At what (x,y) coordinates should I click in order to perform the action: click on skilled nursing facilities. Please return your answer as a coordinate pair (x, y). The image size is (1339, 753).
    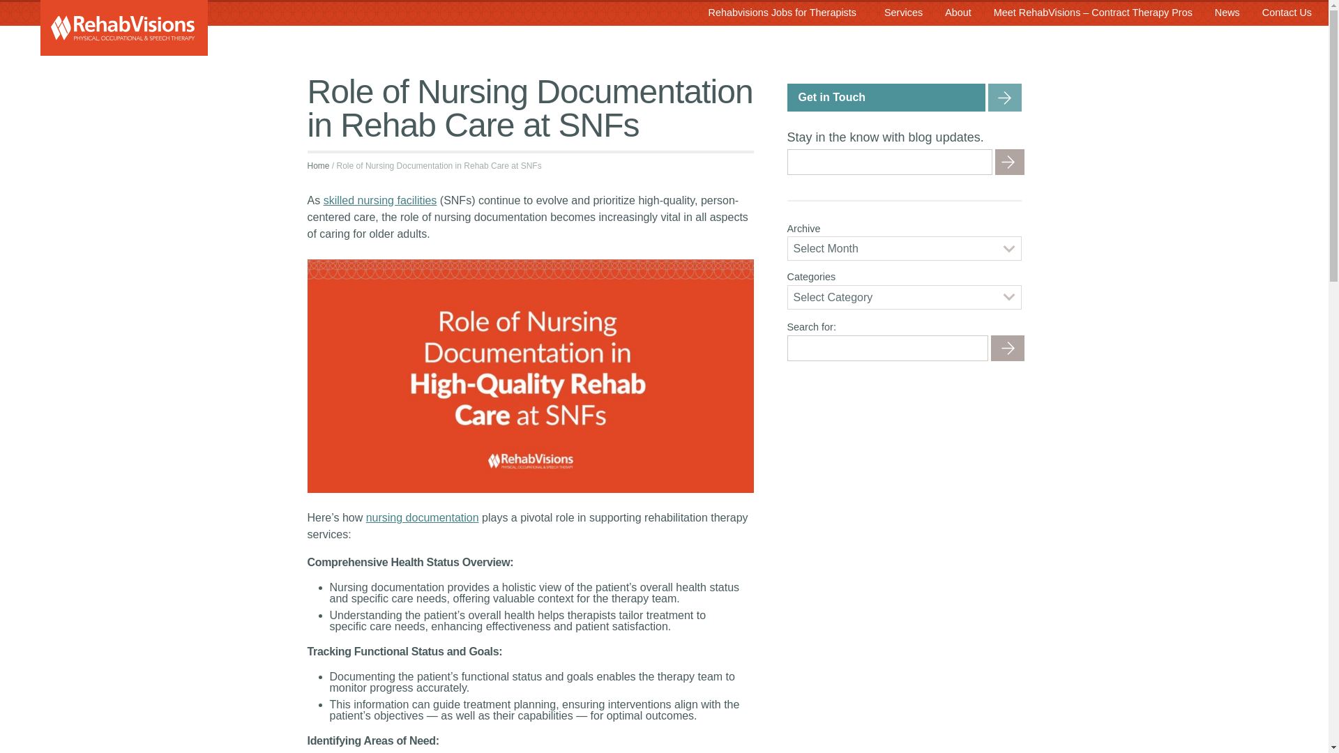
    Looking at the image, I should click on (381, 199).